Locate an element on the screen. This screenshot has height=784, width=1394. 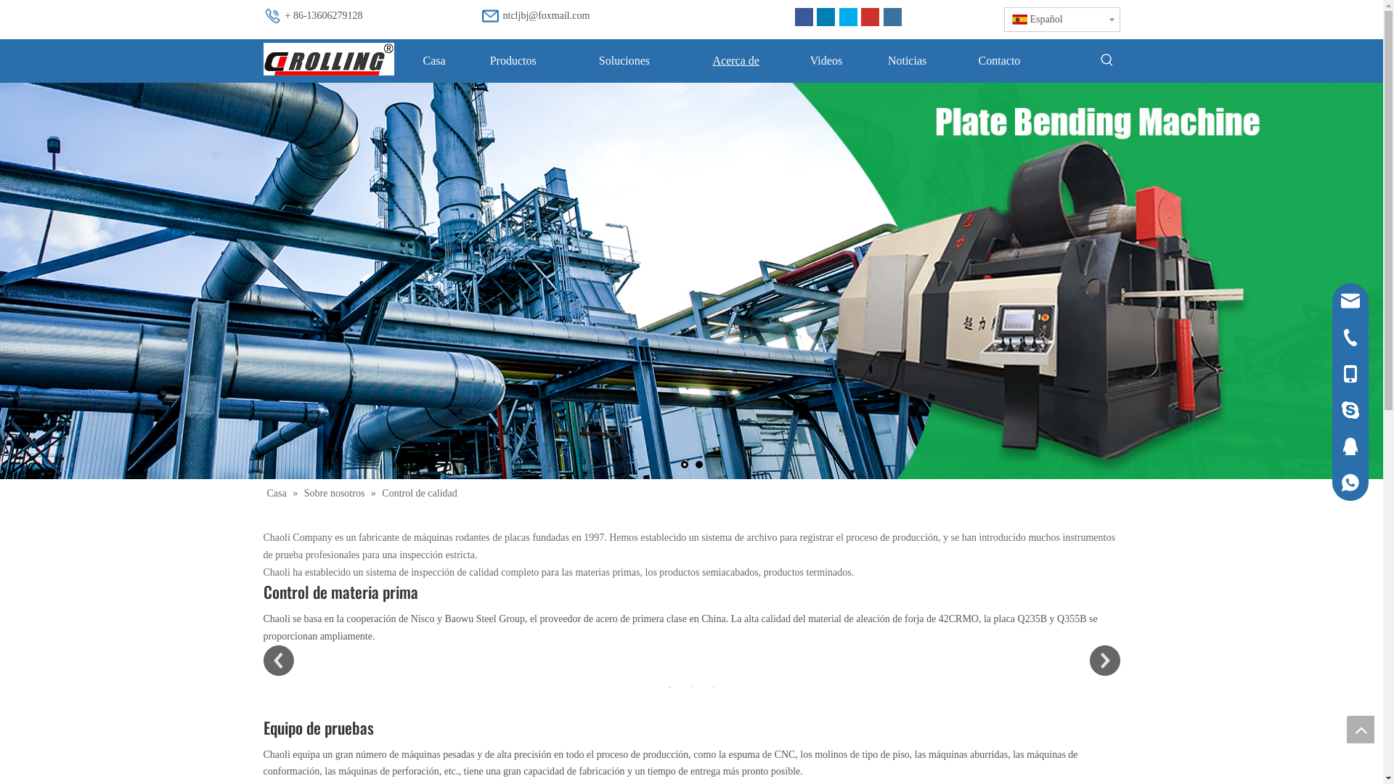
Linkedin is located at coordinates (826, 17).